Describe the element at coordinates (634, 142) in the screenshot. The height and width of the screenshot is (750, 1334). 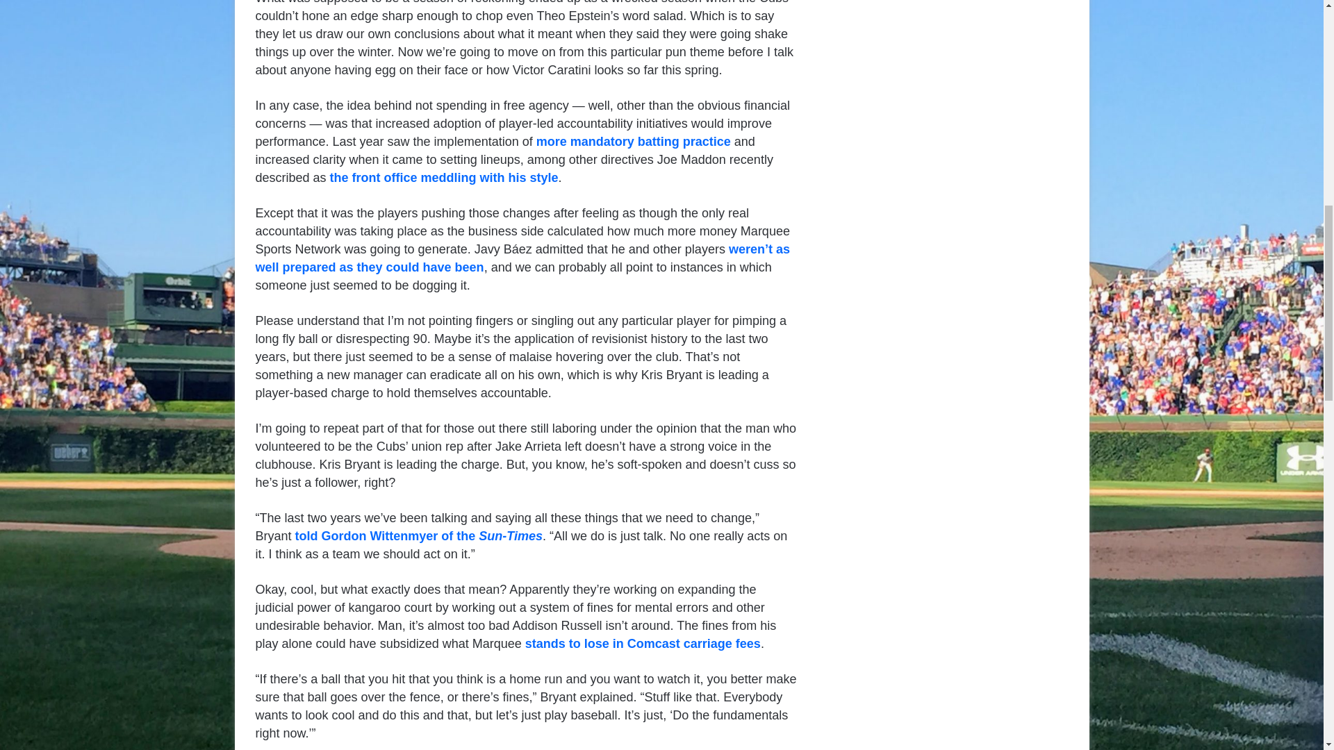
I see `more mandatory batting practice` at that location.